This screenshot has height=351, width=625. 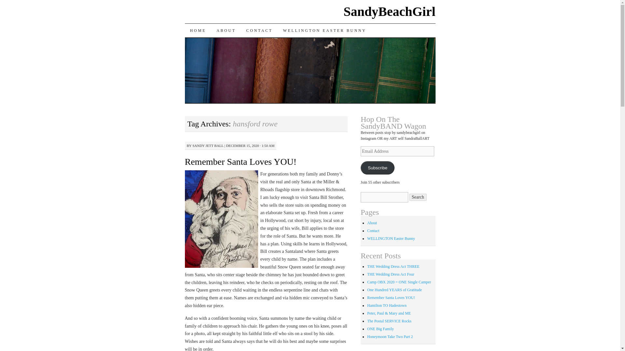 What do you see at coordinates (377, 168) in the screenshot?
I see `Subscribe` at bounding box center [377, 168].